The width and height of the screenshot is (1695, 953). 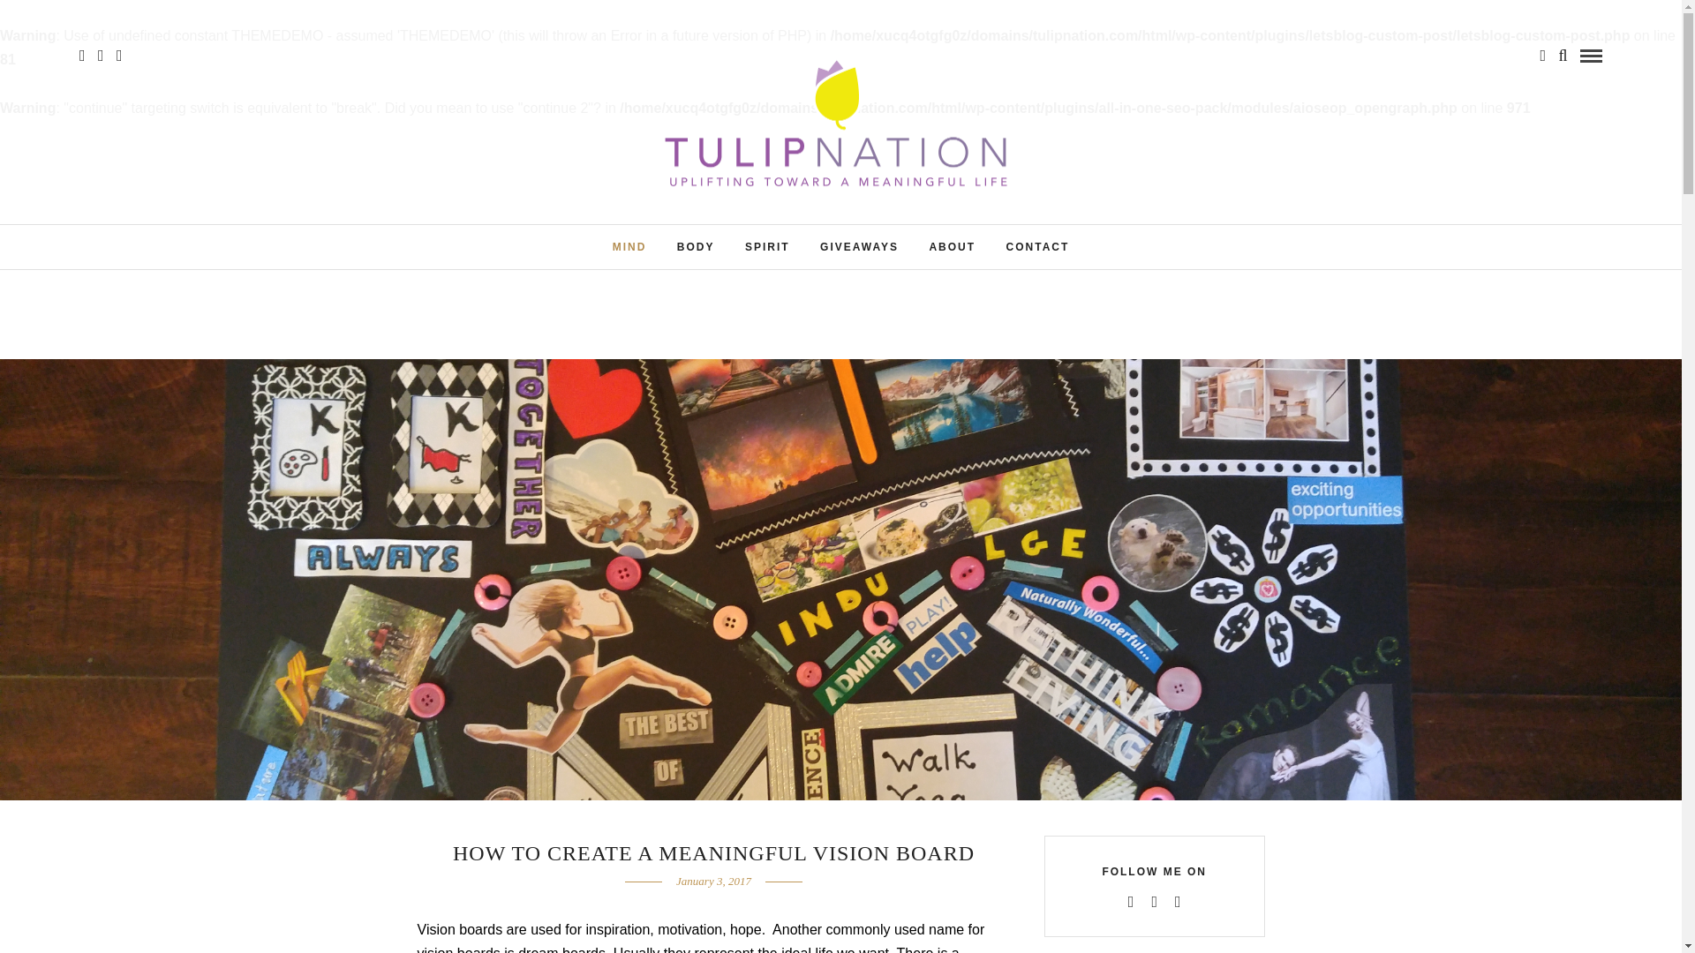 What do you see at coordinates (696, 246) in the screenshot?
I see `BODY` at bounding box center [696, 246].